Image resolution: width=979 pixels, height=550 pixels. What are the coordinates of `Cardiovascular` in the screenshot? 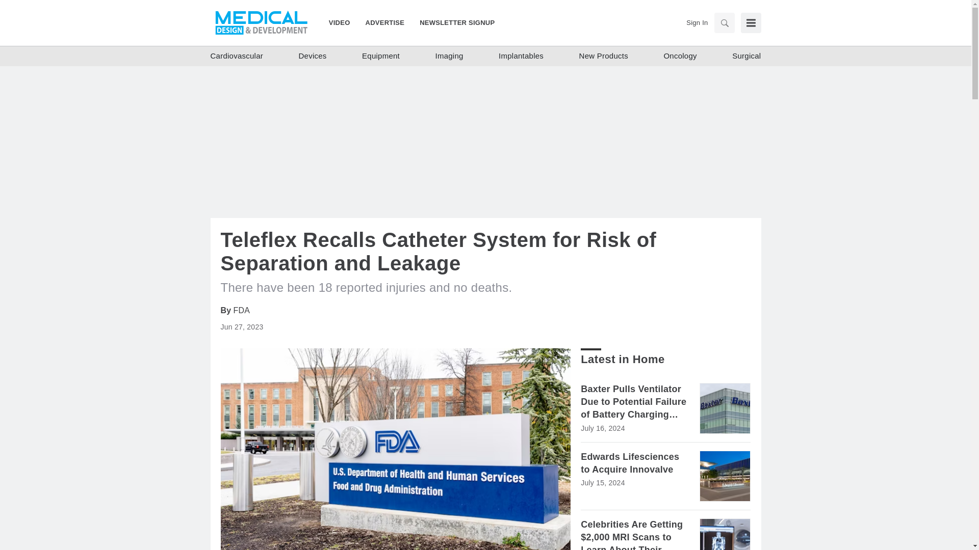 It's located at (237, 56).